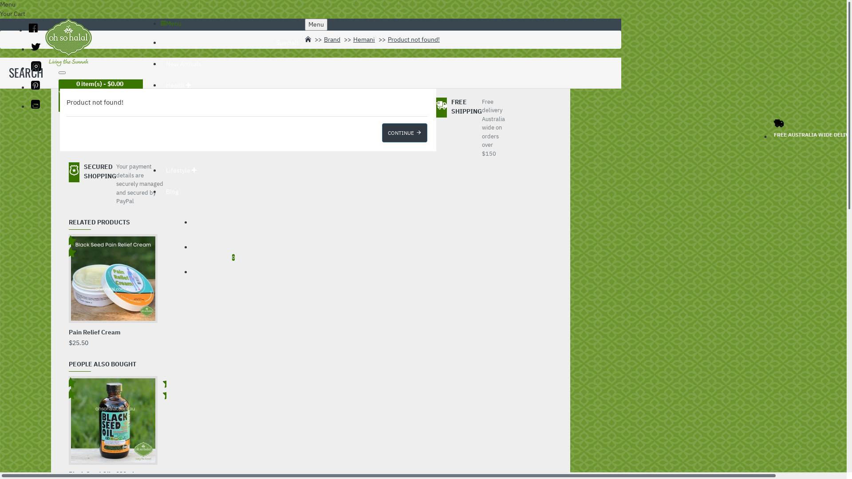 The width and height of the screenshot is (852, 479). I want to click on Beauty, so click(179, 107).